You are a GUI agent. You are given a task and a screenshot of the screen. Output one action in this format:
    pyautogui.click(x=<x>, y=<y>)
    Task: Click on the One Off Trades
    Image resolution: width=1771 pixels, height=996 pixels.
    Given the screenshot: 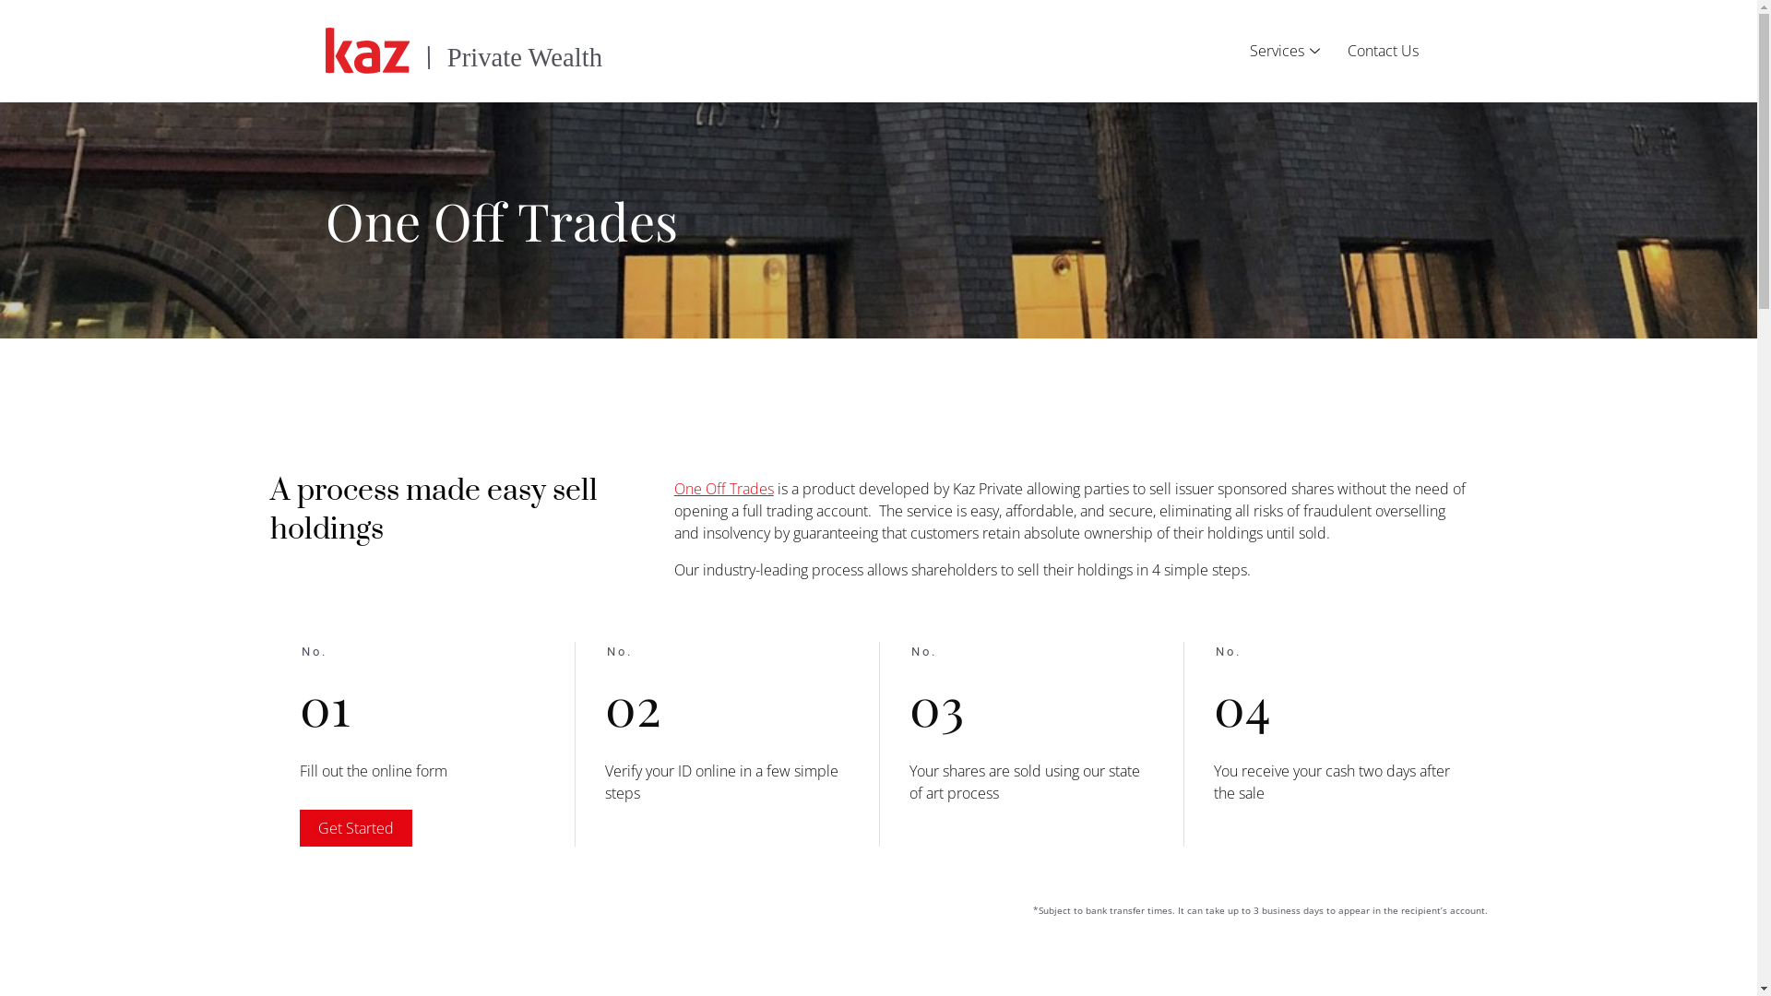 What is the action you would take?
    pyautogui.click(x=724, y=489)
    